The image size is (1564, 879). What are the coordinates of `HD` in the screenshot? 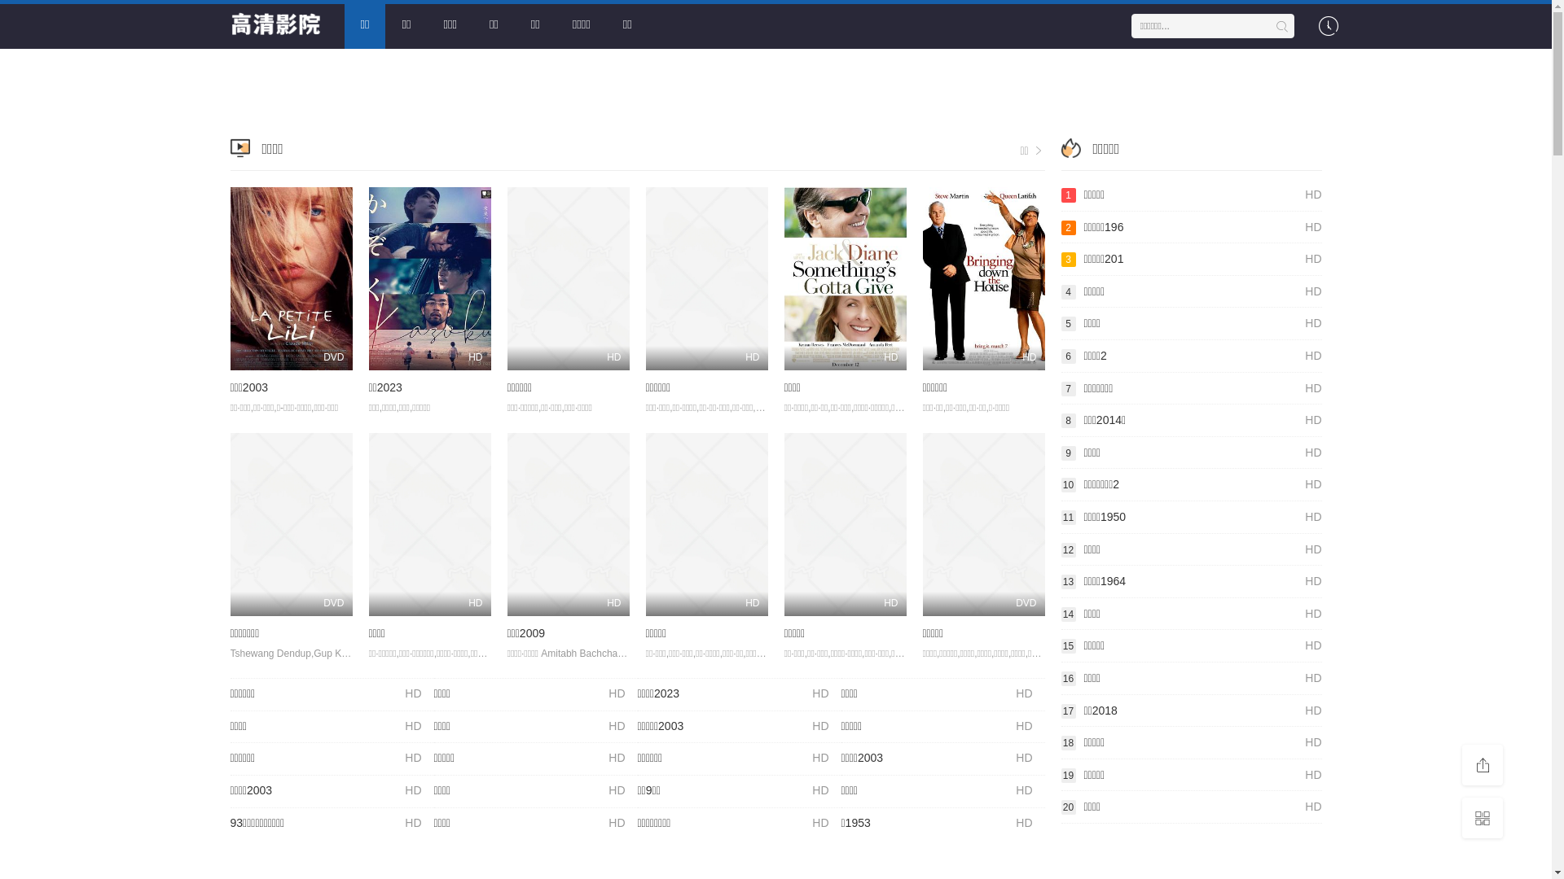 It's located at (706, 278).